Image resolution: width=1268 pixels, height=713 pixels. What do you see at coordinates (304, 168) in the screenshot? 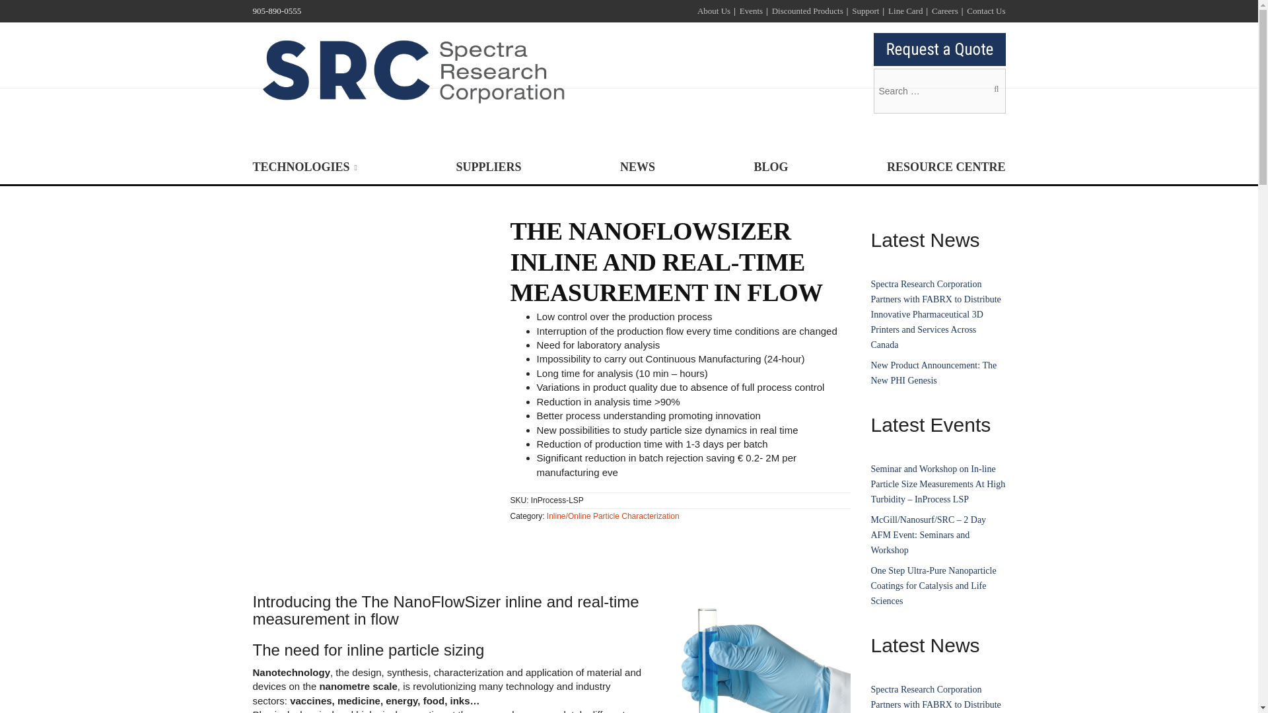
I see `TECHNOLOGIES` at bounding box center [304, 168].